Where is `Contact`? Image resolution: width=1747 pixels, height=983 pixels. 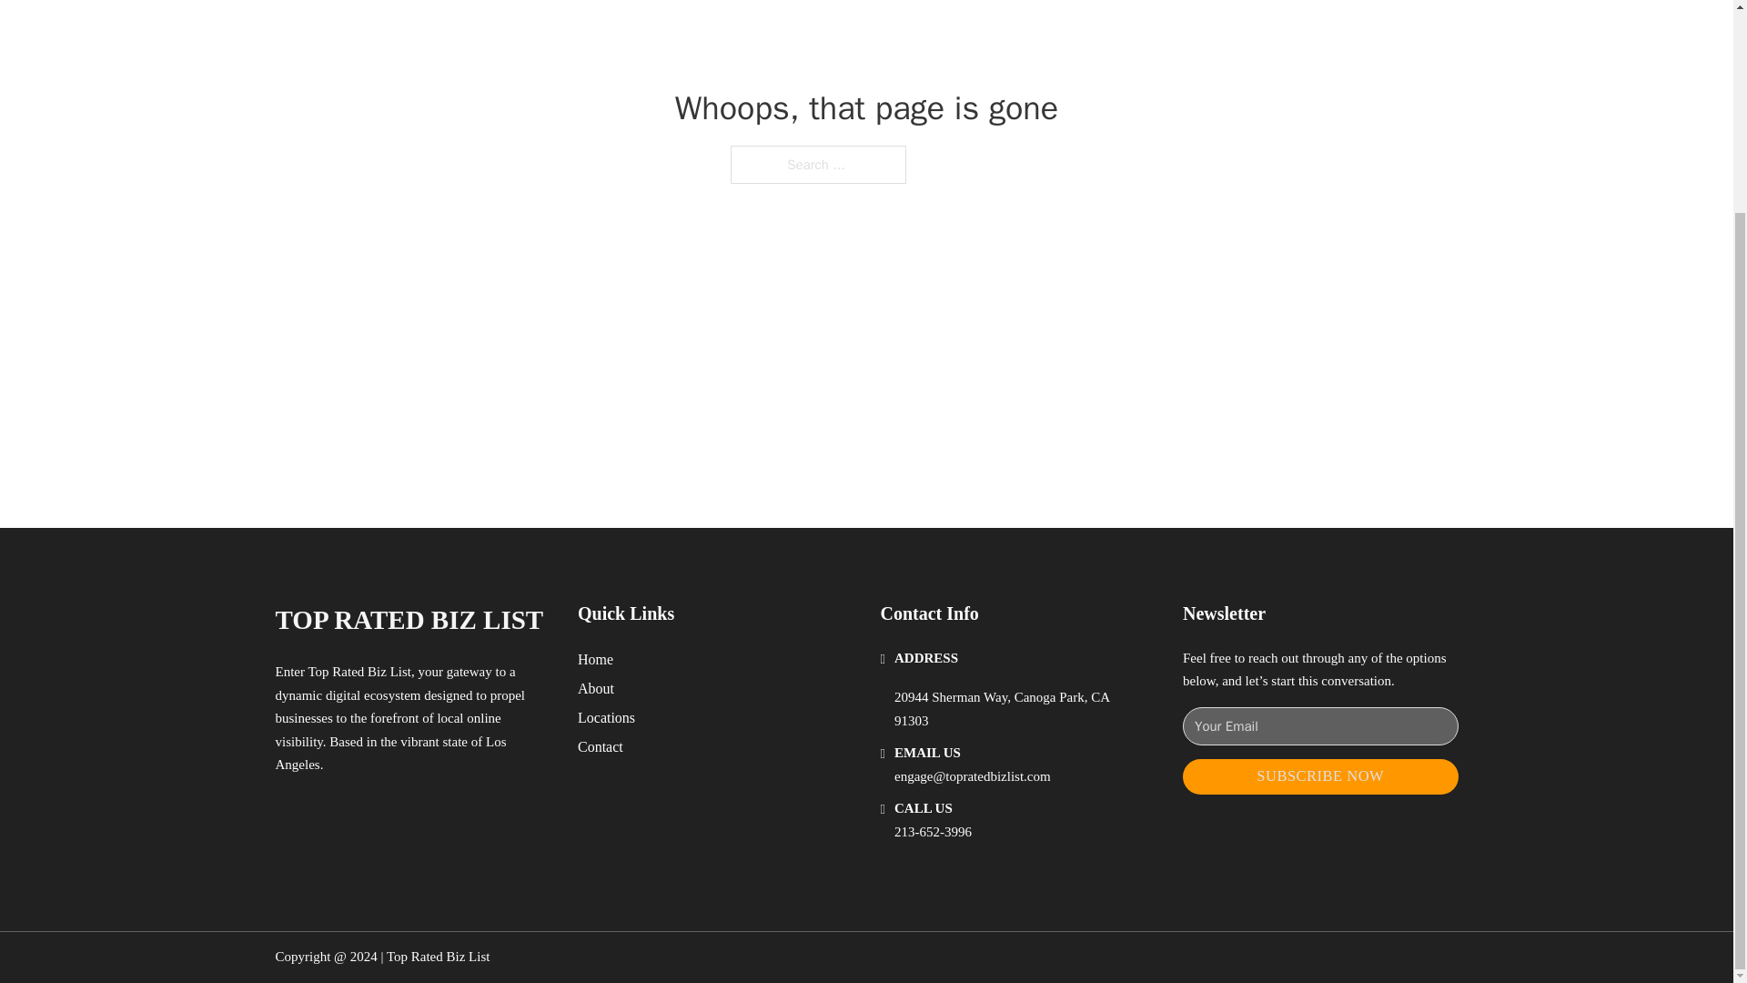 Contact is located at coordinates (601, 746).